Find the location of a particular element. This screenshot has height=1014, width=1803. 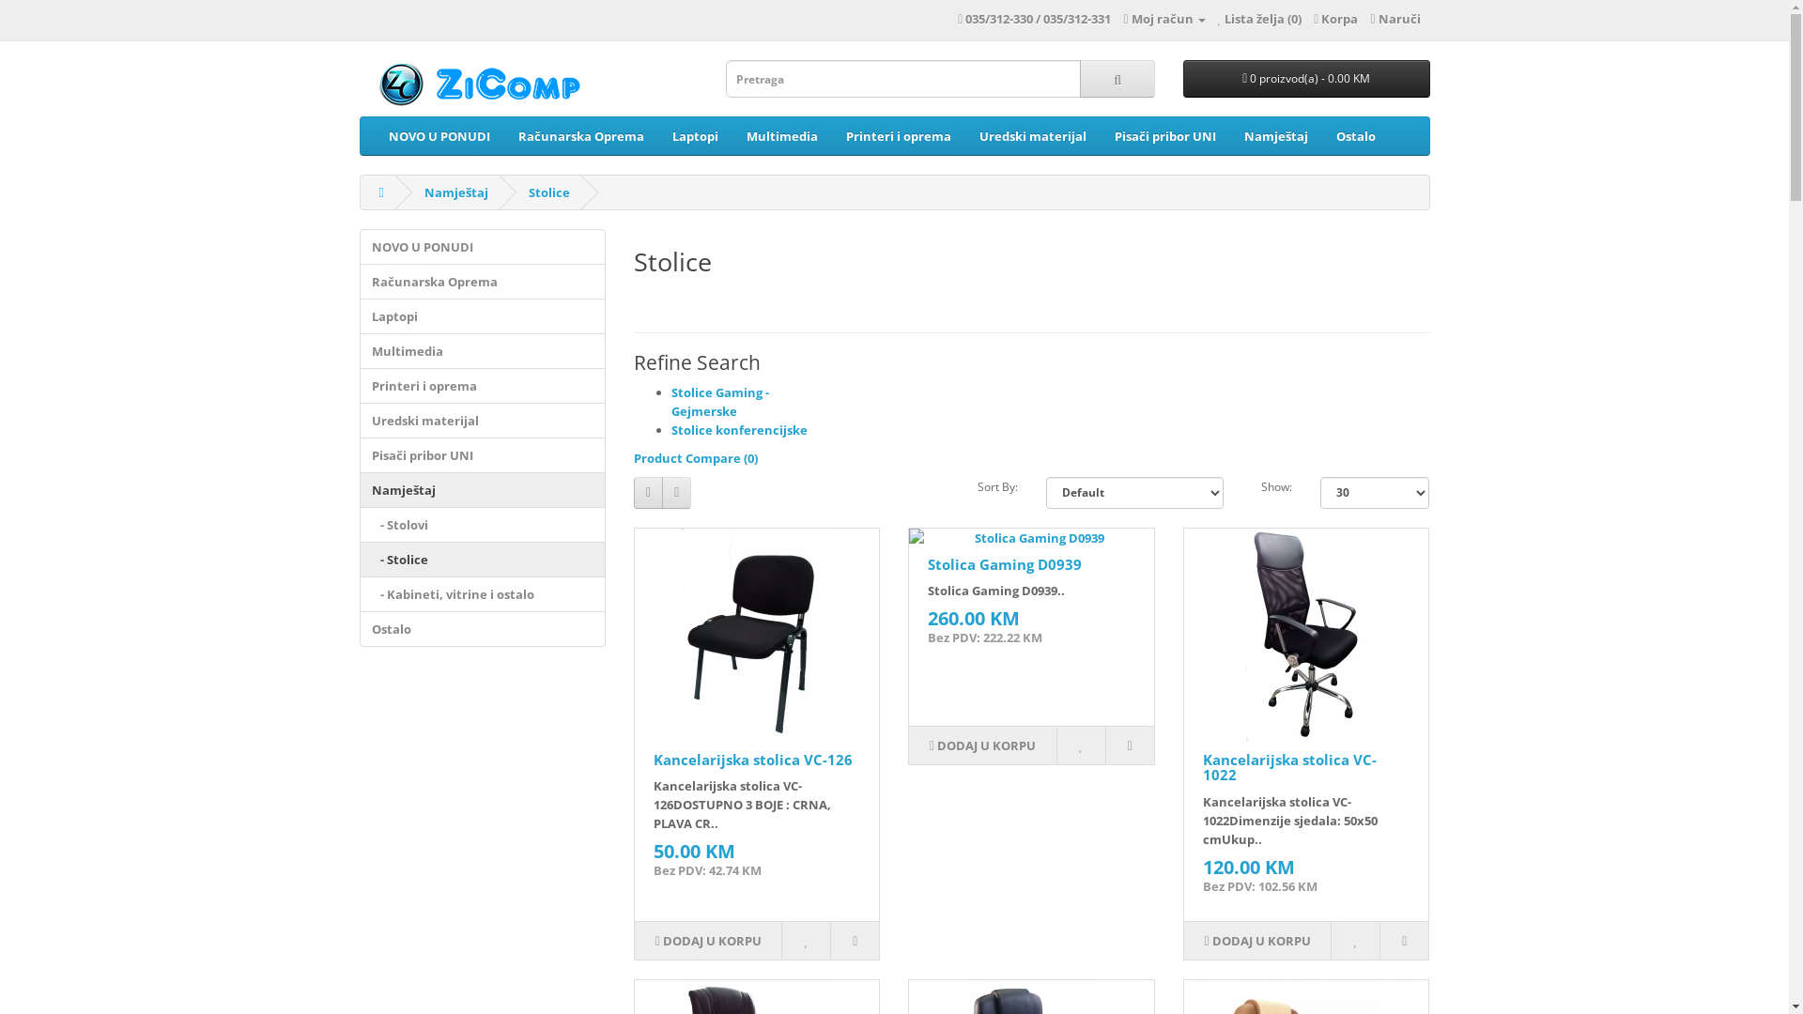

   - Stolice is located at coordinates (483, 560).